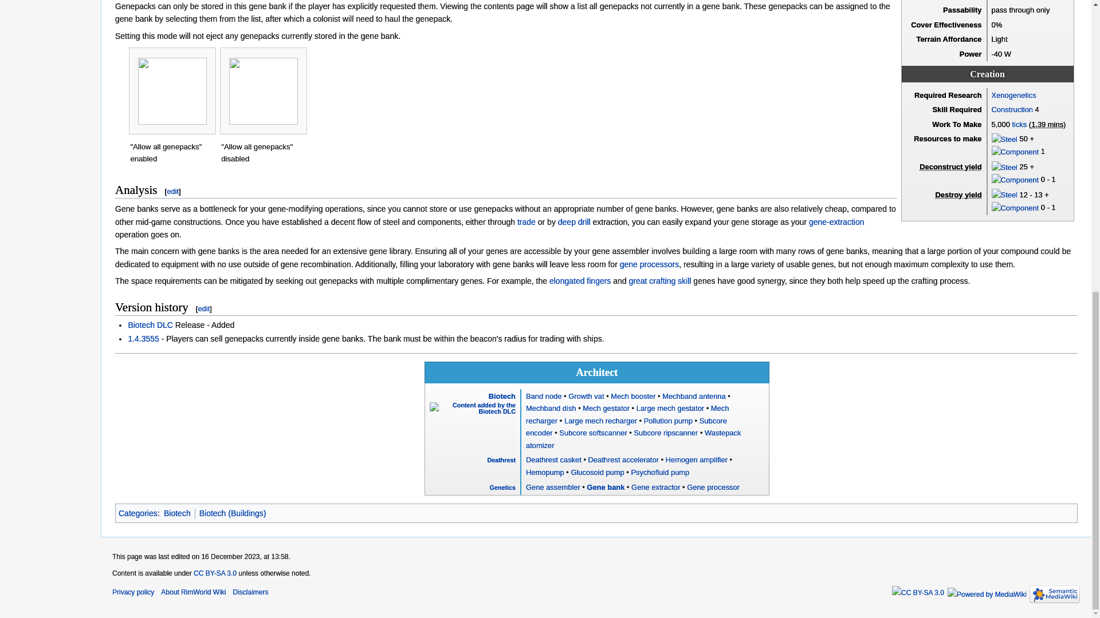 This screenshot has width=1100, height=618. I want to click on real-time at 1x speed, so click(1047, 124).